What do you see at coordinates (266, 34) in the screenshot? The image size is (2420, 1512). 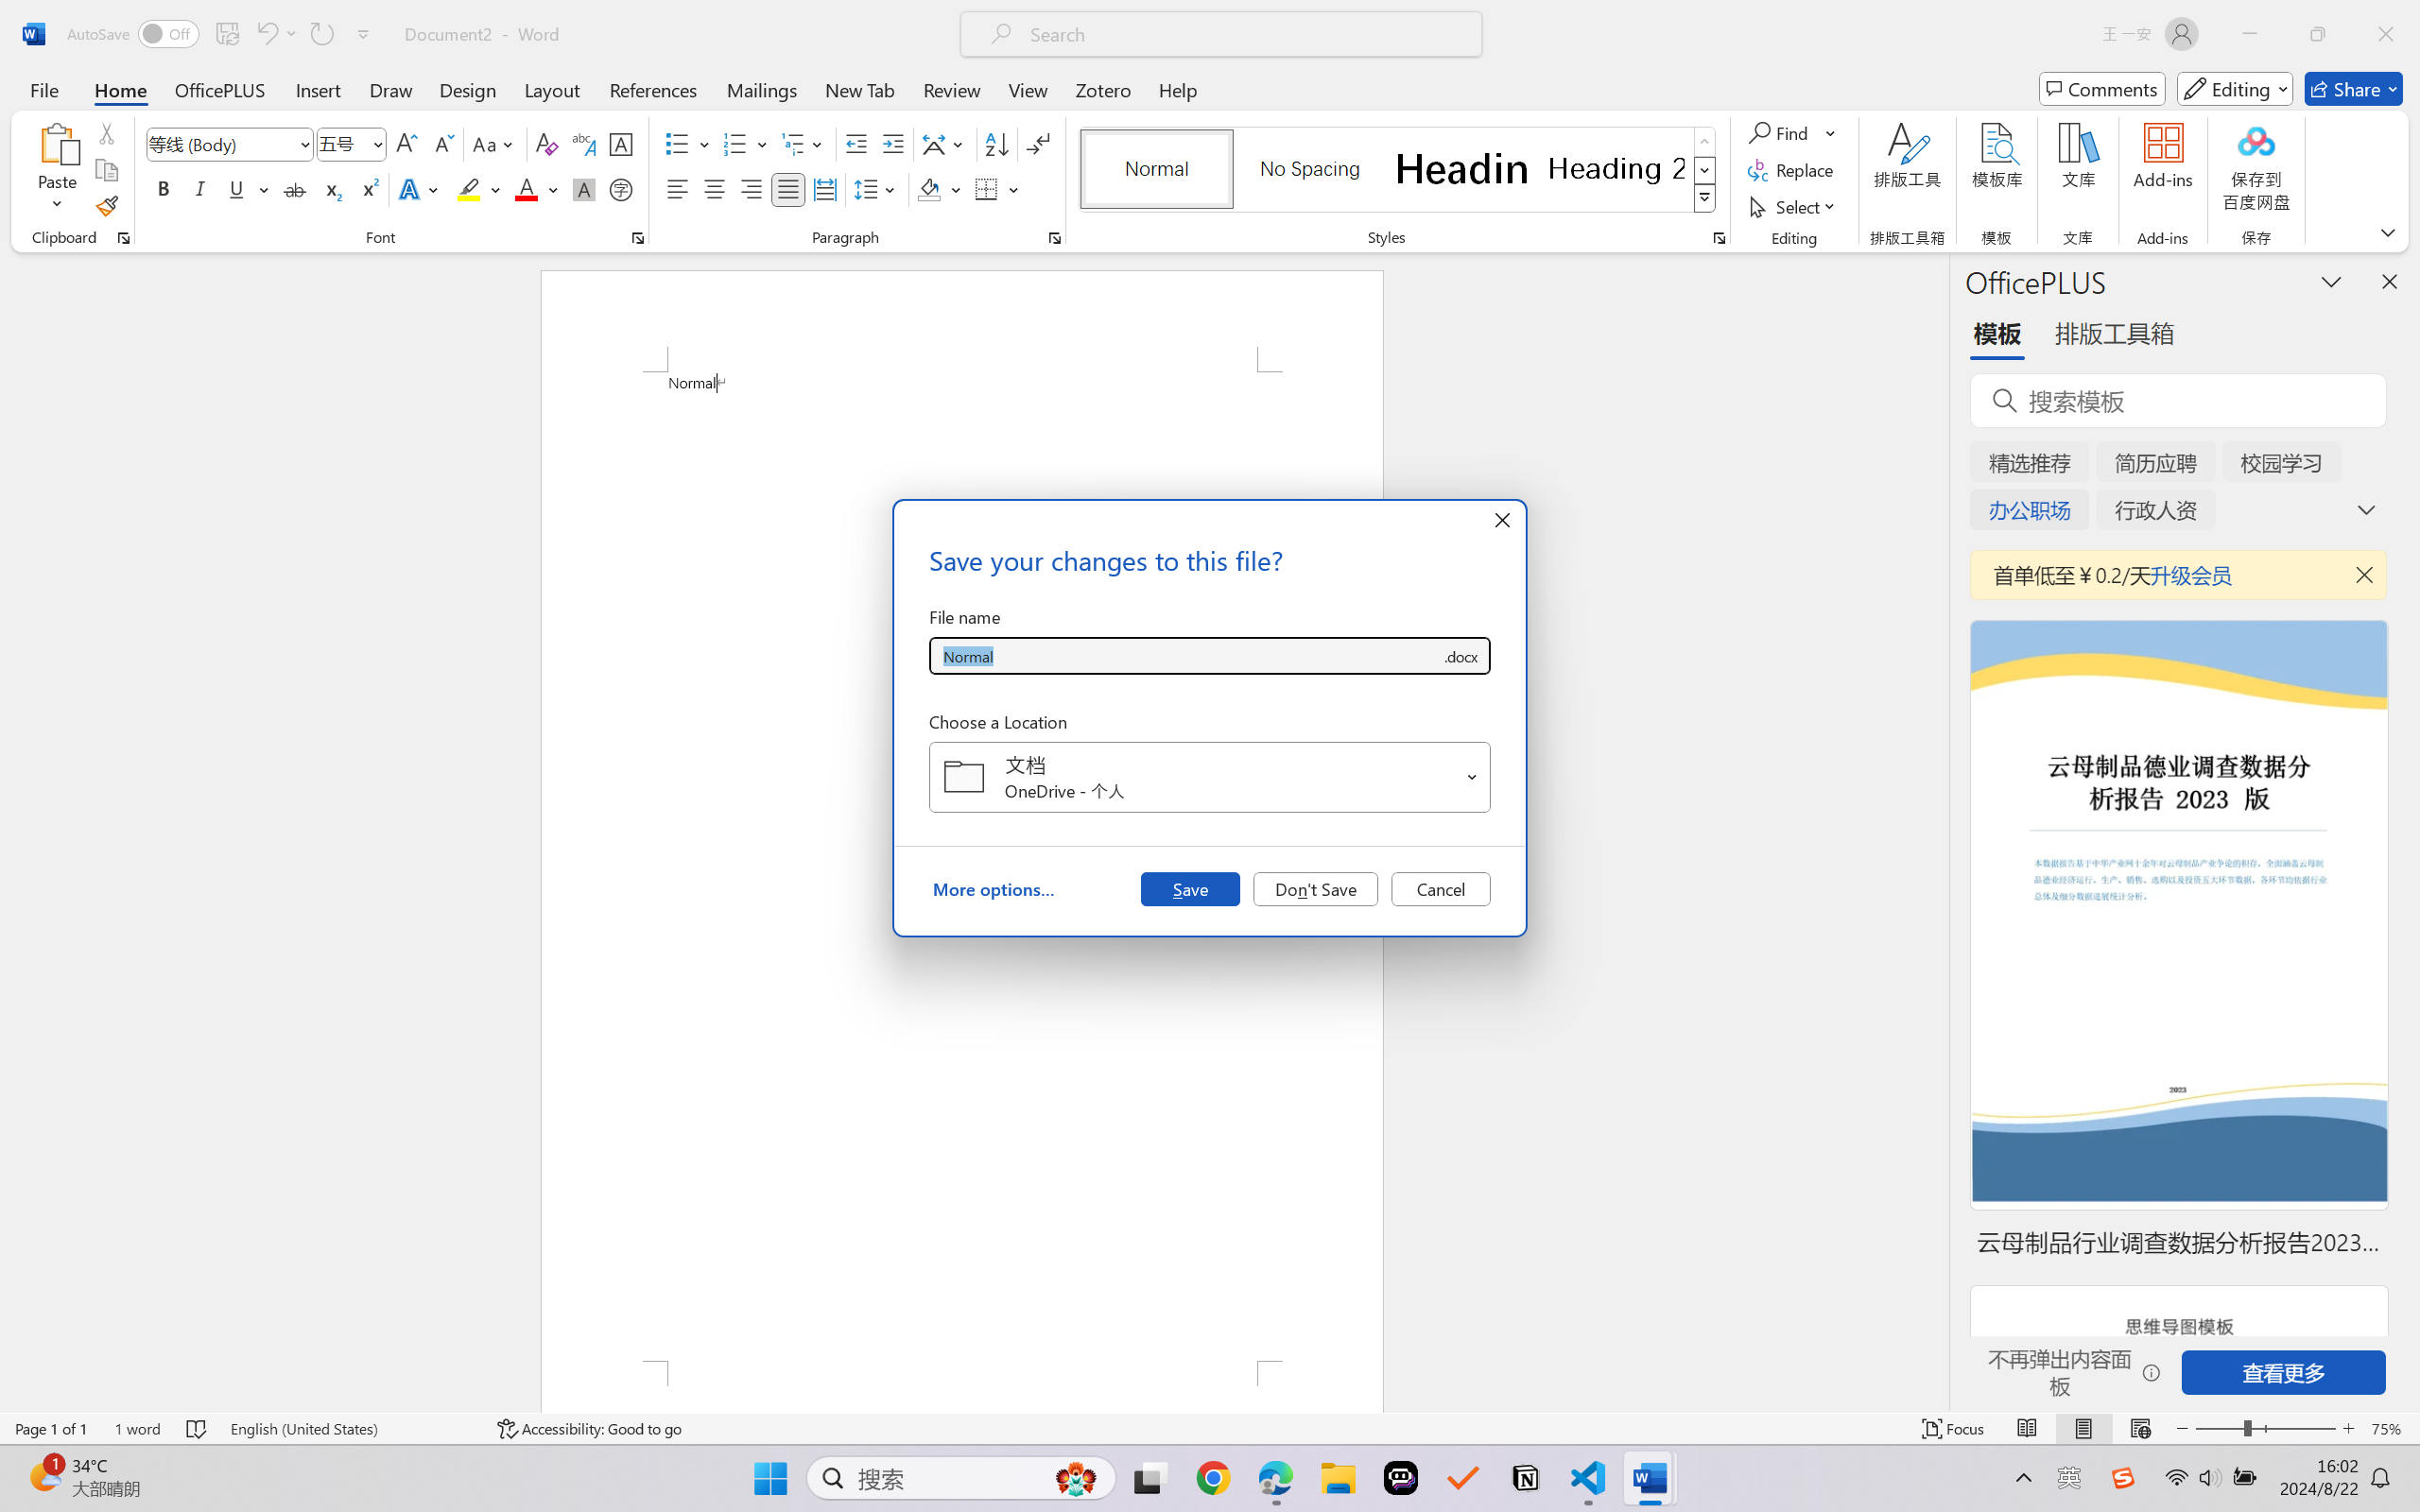 I see `Undo Apply Quick Style` at bounding box center [266, 34].